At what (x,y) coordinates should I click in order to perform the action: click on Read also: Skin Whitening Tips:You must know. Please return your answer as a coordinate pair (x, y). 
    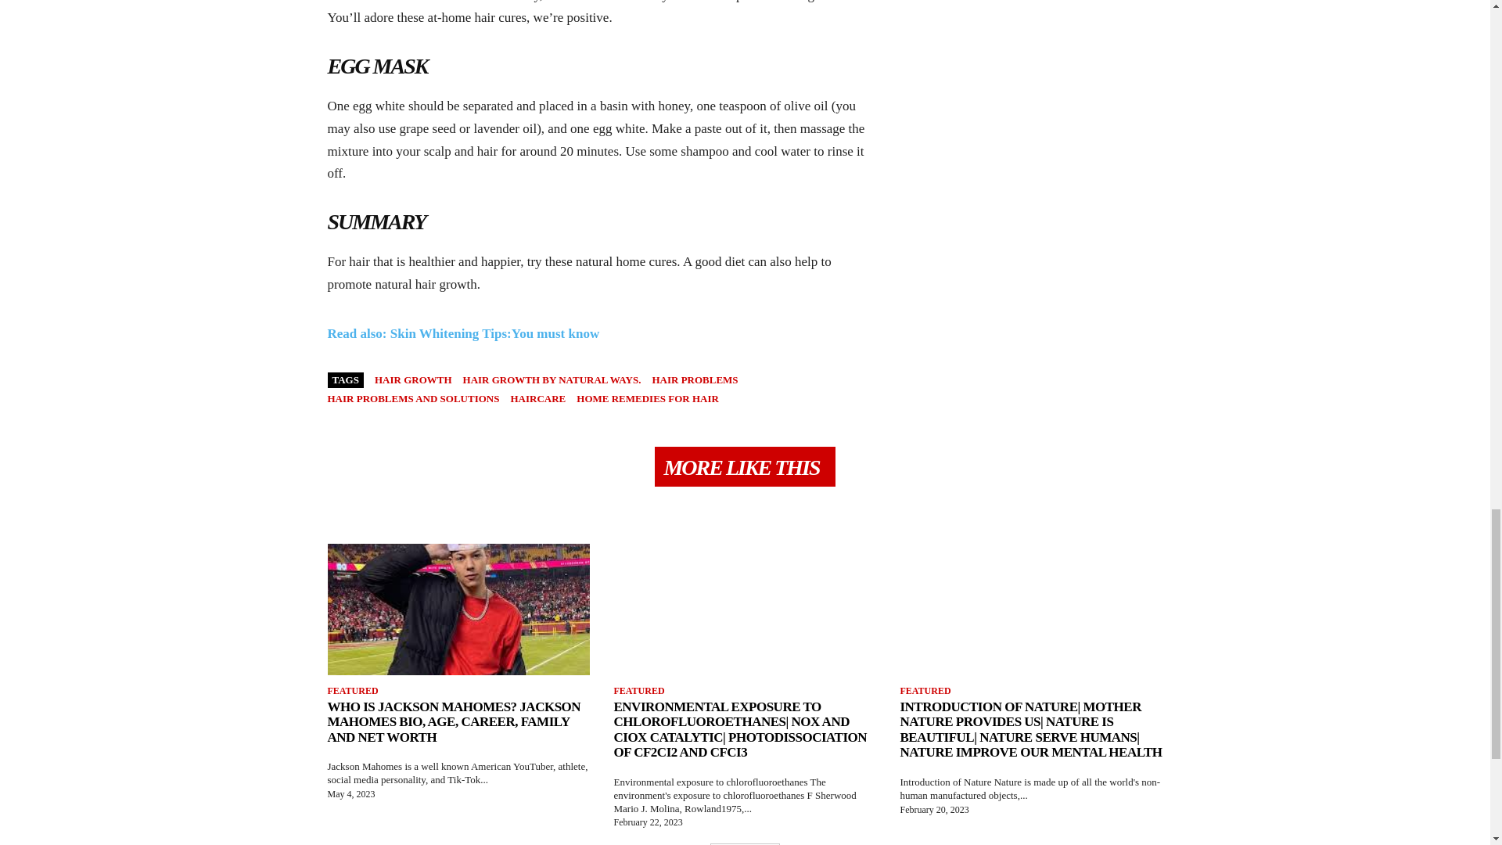
    Looking at the image, I should click on (463, 333).